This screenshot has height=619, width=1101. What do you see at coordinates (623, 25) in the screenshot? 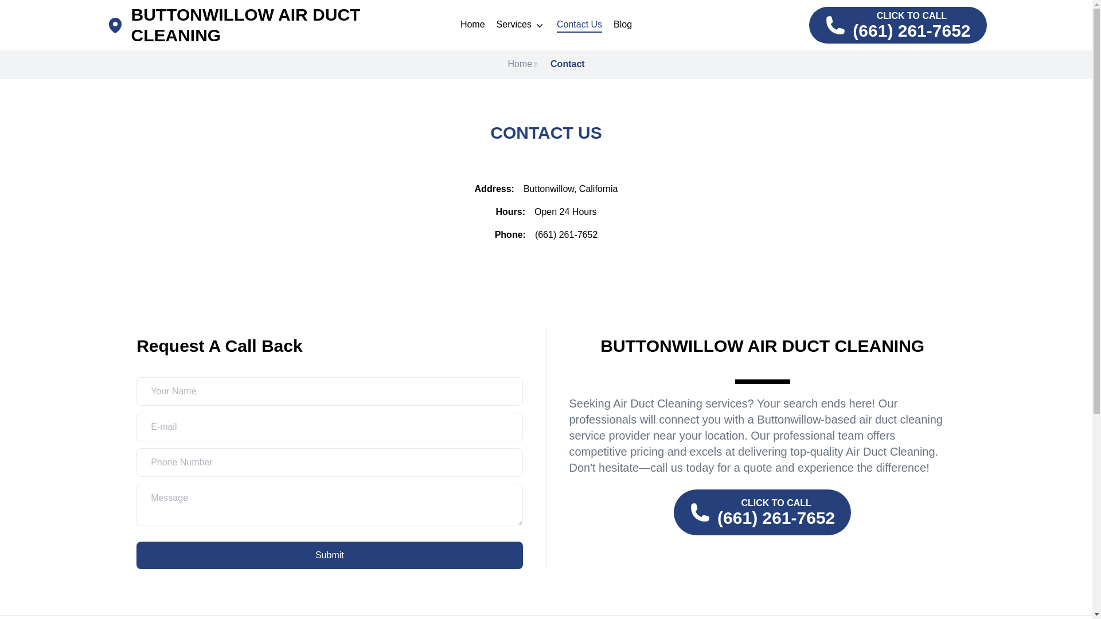
I see `Blog` at bounding box center [623, 25].